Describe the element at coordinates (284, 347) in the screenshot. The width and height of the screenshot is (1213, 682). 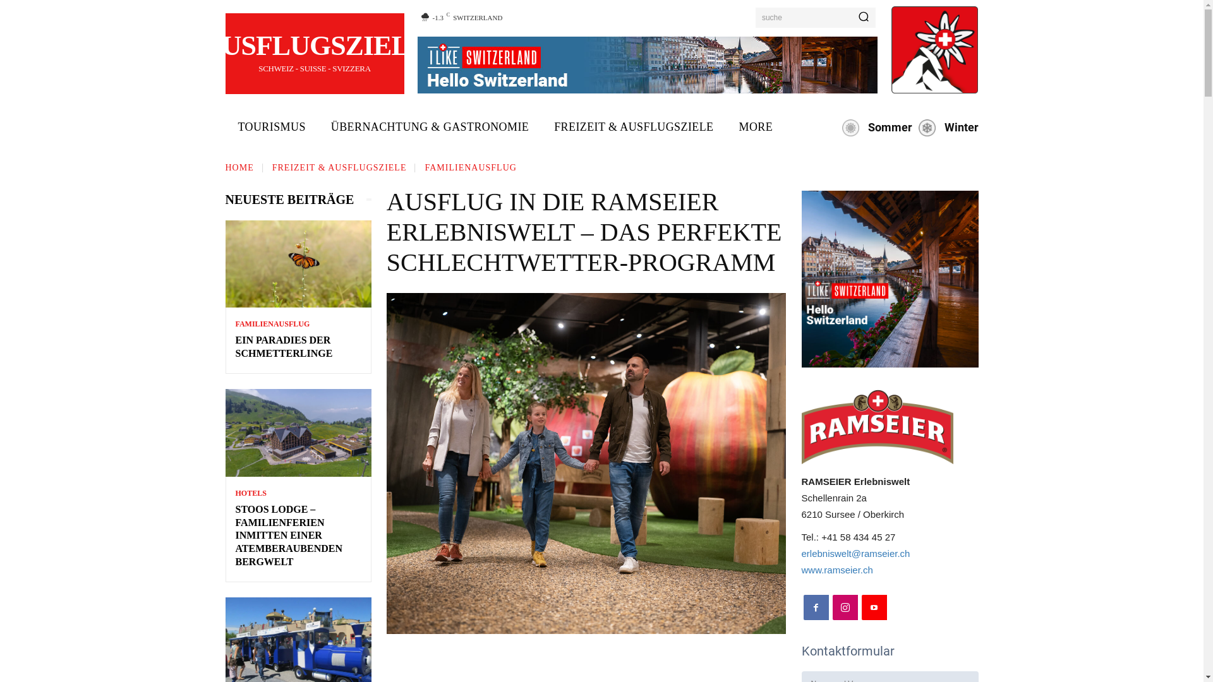
I see `EIN PARADIES DER SCHMETTERLINGE` at that location.